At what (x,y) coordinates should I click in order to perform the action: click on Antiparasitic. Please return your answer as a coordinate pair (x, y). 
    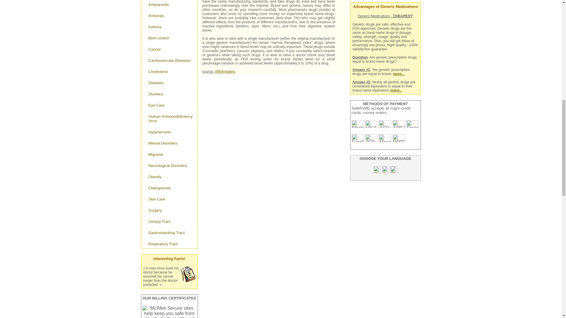
    Looking at the image, I should click on (169, 4).